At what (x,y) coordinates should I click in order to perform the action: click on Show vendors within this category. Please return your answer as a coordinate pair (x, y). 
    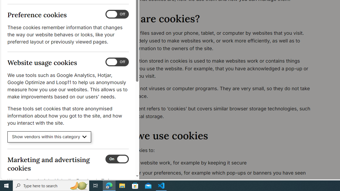
    Looking at the image, I should click on (49, 137).